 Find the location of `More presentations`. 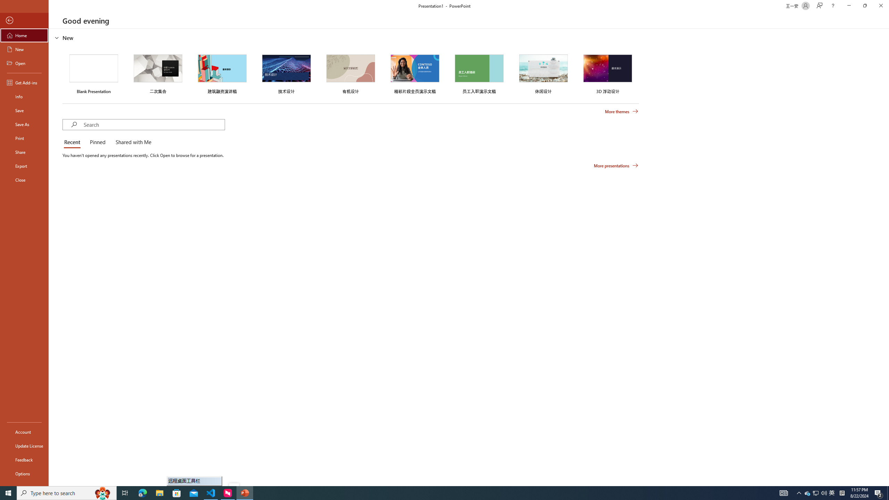

More presentations is located at coordinates (616, 165).